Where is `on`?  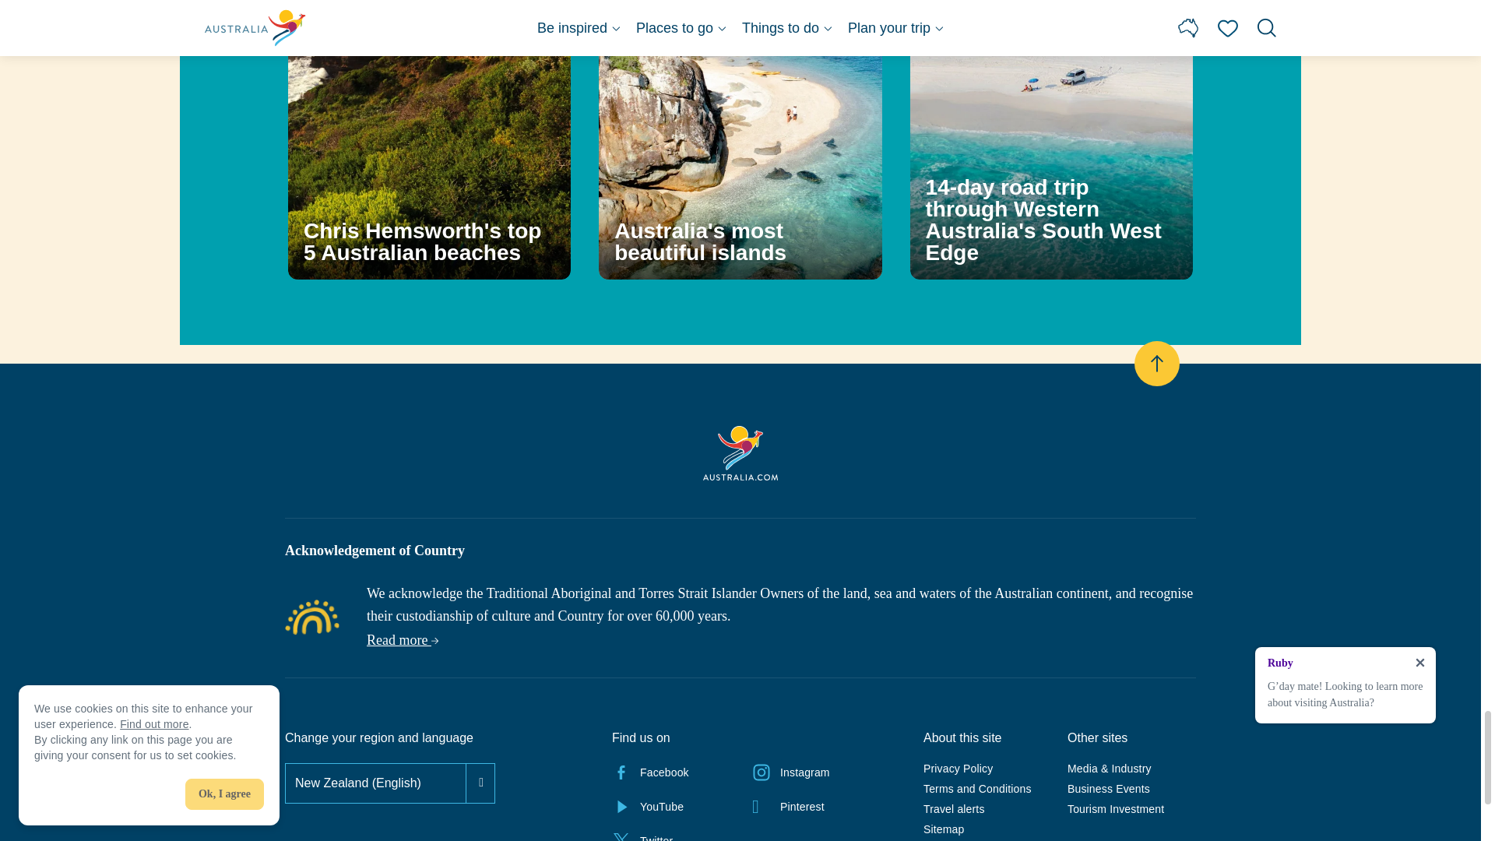 on is located at coordinates (287, 765).